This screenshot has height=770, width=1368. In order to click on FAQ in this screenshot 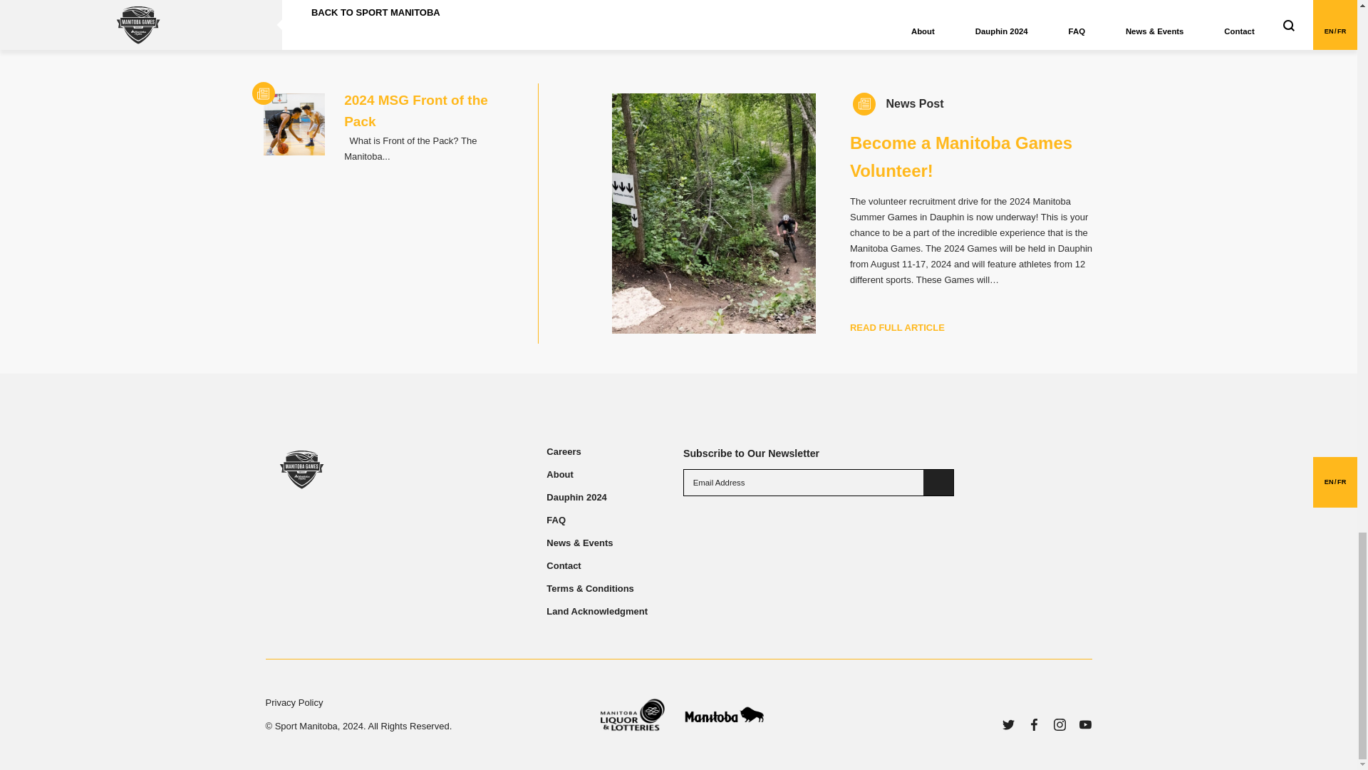, I will do `click(556, 520)`.